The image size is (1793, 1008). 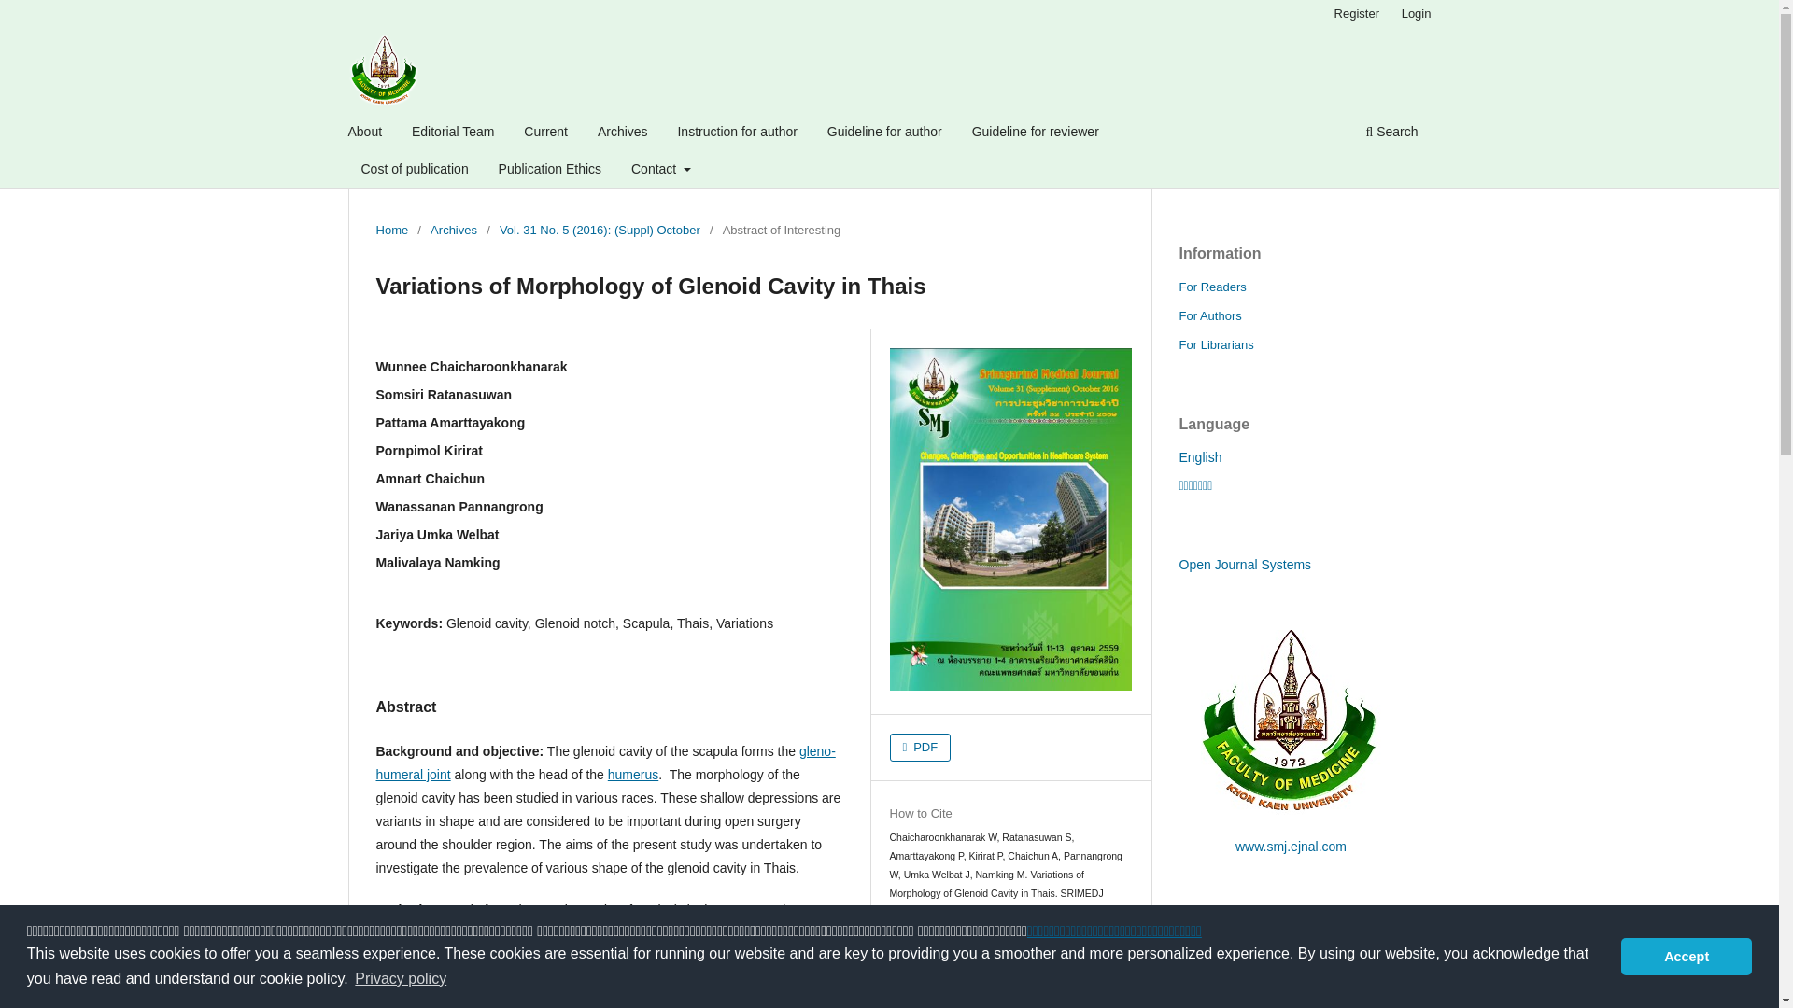 What do you see at coordinates (365, 133) in the screenshot?
I see `About` at bounding box center [365, 133].